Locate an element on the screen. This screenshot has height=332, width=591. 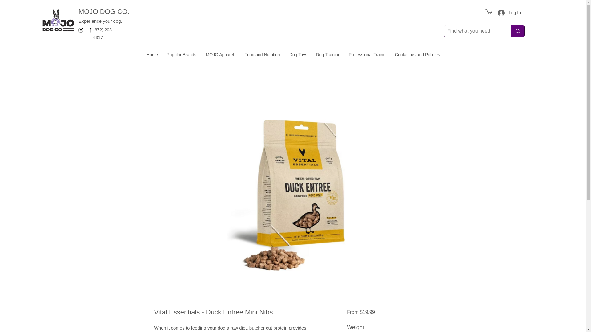
Professional Trainer is located at coordinates (368, 55).